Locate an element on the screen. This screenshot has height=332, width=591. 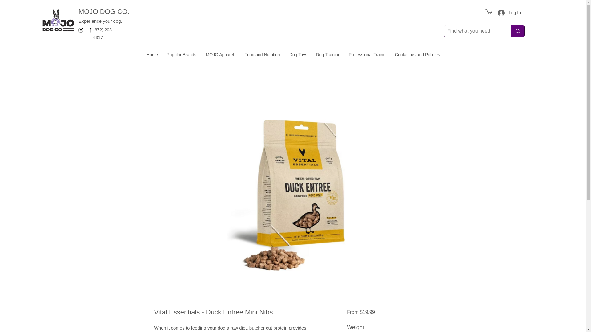
Professional Trainer is located at coordinates (368, 55).